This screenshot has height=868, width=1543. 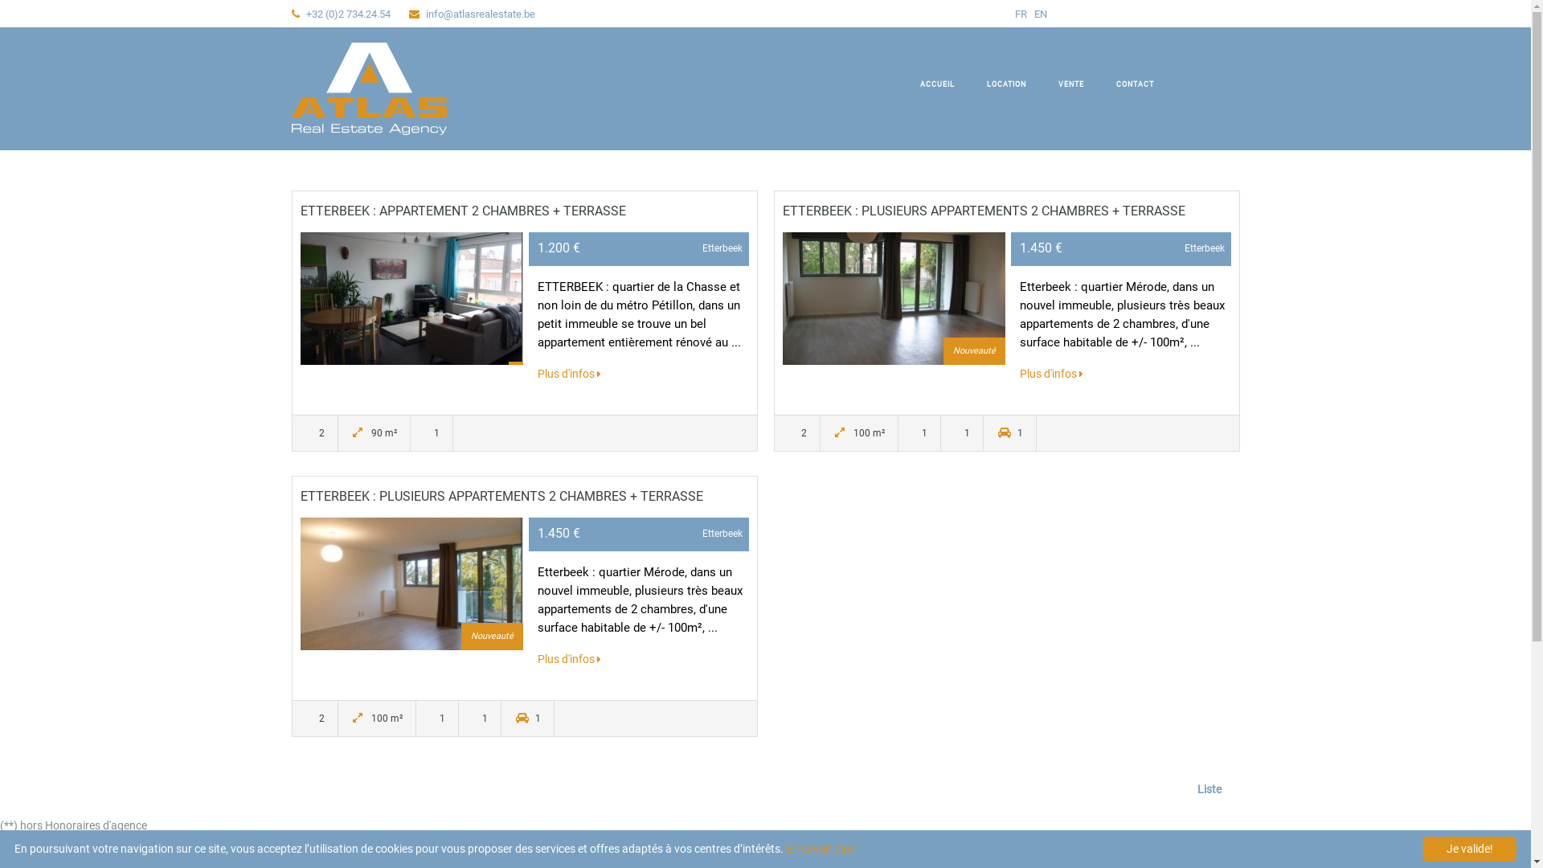 What do you see at coordinates (937, 85) in the screenshot?
I see `ACCUEIL` at bounding box center [937, 85].